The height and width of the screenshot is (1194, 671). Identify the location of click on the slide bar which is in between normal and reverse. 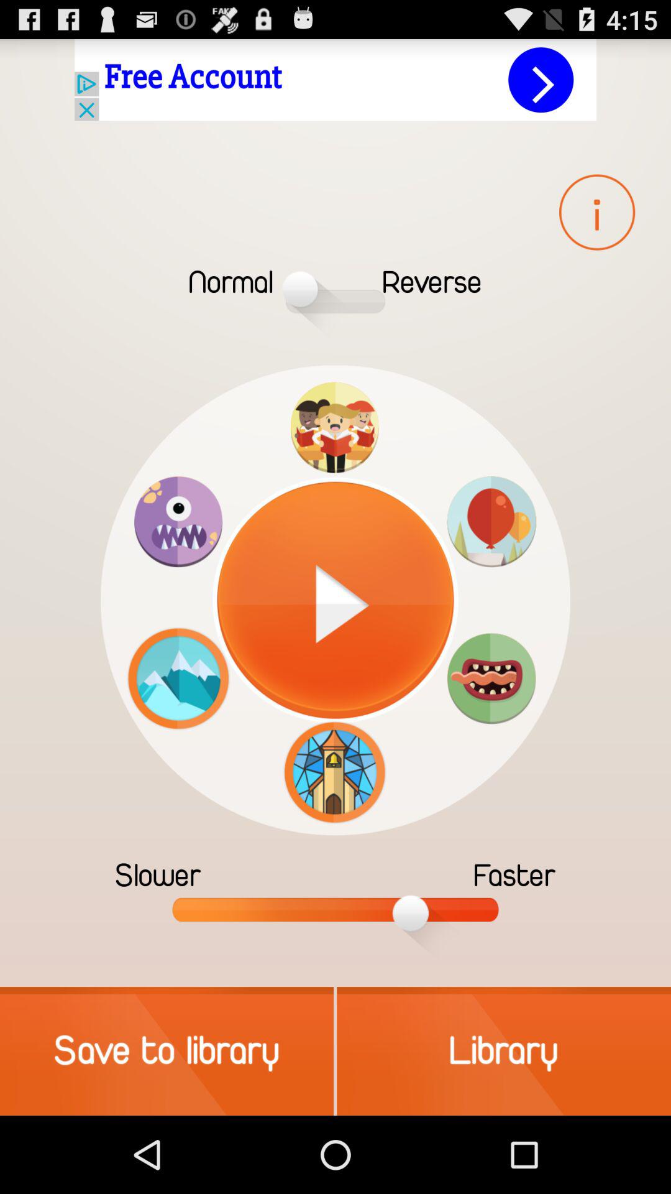
(335, 289).